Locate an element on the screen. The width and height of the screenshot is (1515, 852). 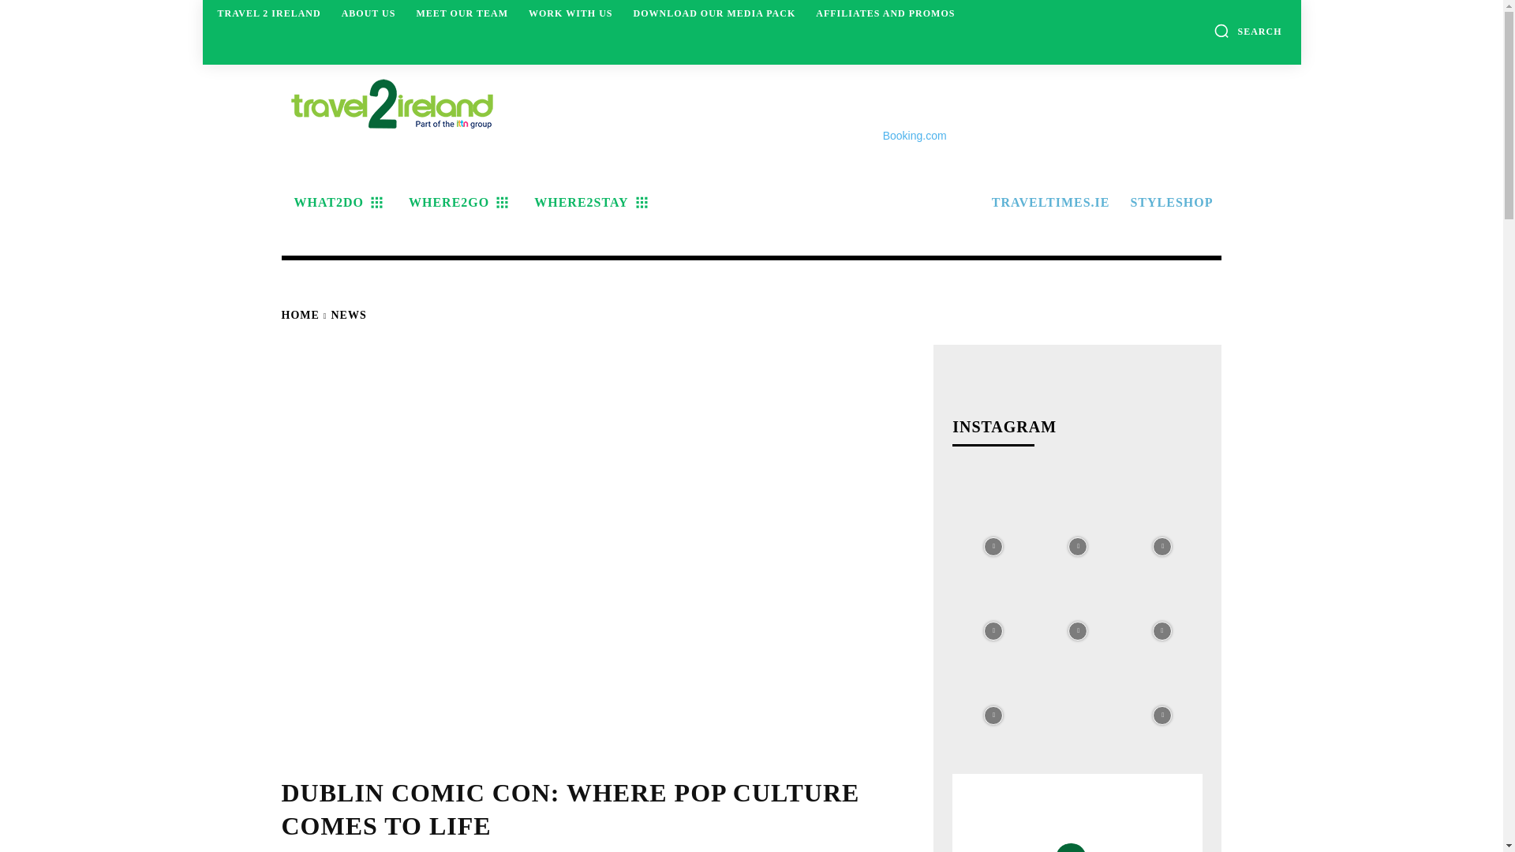
AFFILIATES AND PROMOS is located at coordinates (885, 13).